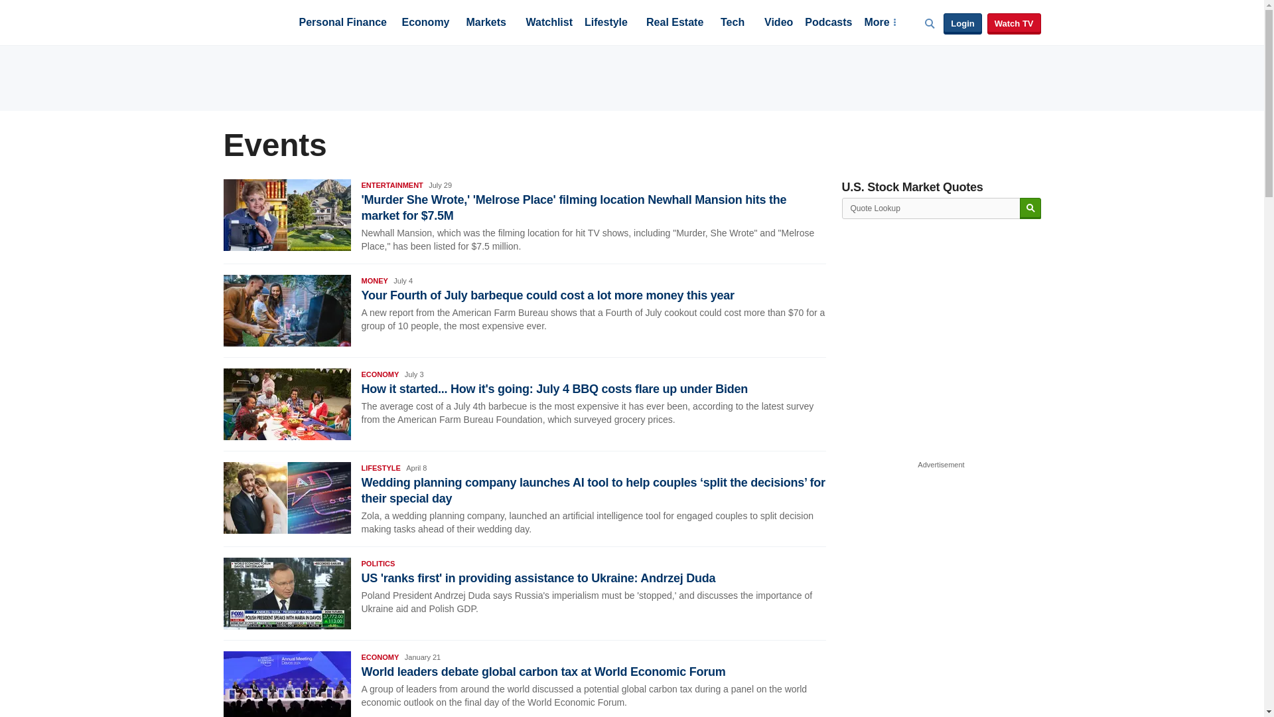 This screenshot has width=1274, height=717. Describe the element at coordinates (342, 23) in the screenshot. I see `Personal Finance` at that location.